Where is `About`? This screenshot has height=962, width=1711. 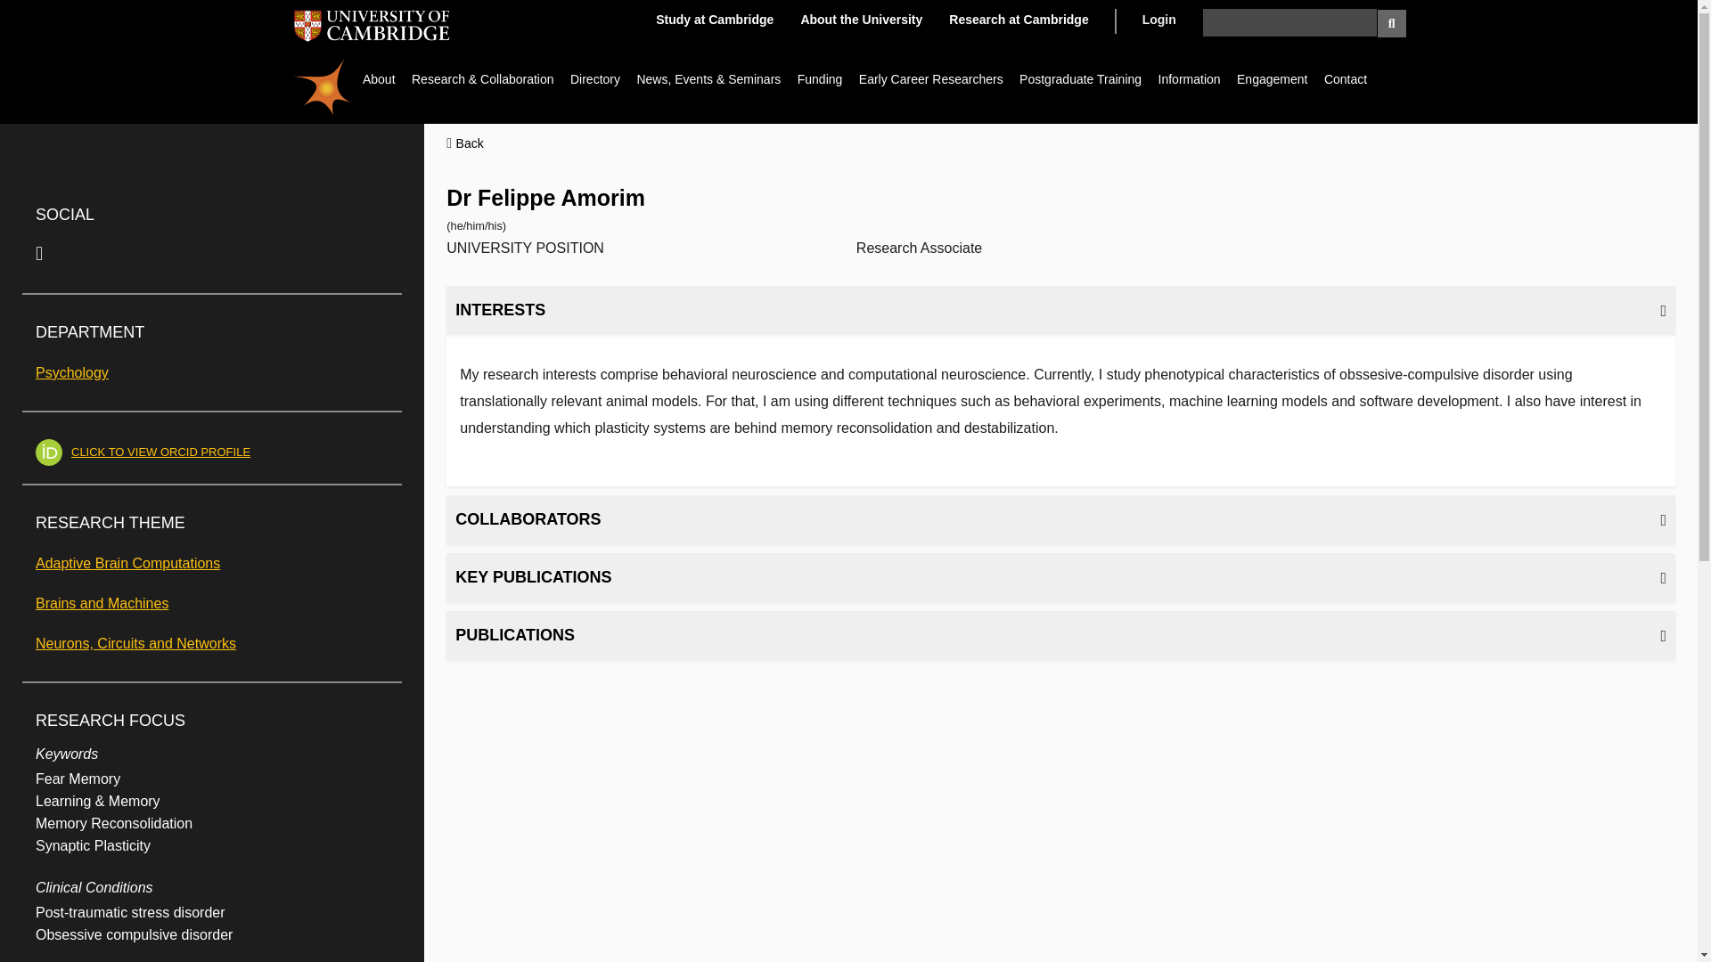 About is located at coordinates (379, 79).